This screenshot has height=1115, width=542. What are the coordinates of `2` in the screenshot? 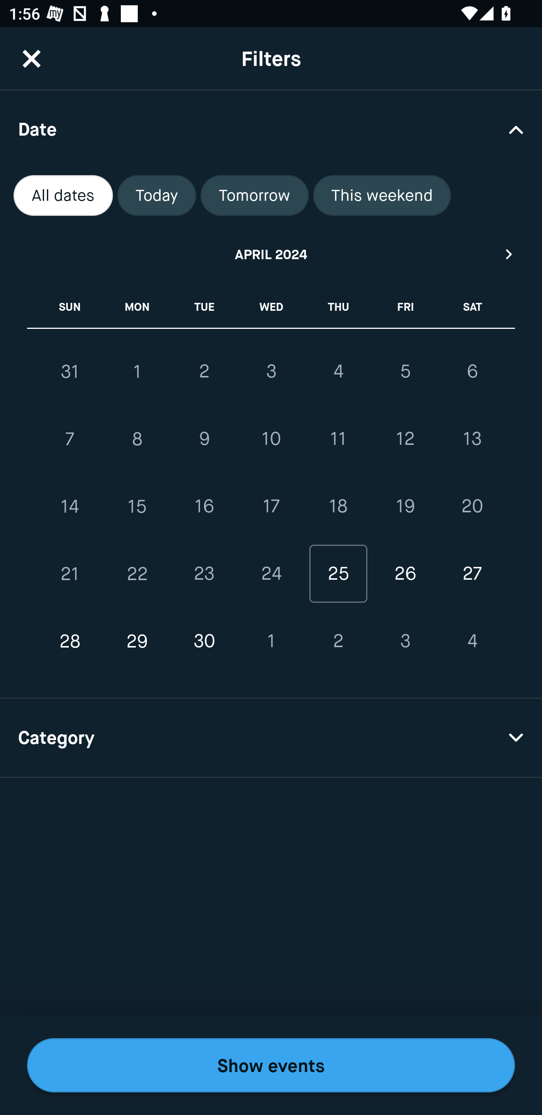 It's located at (338, 641).